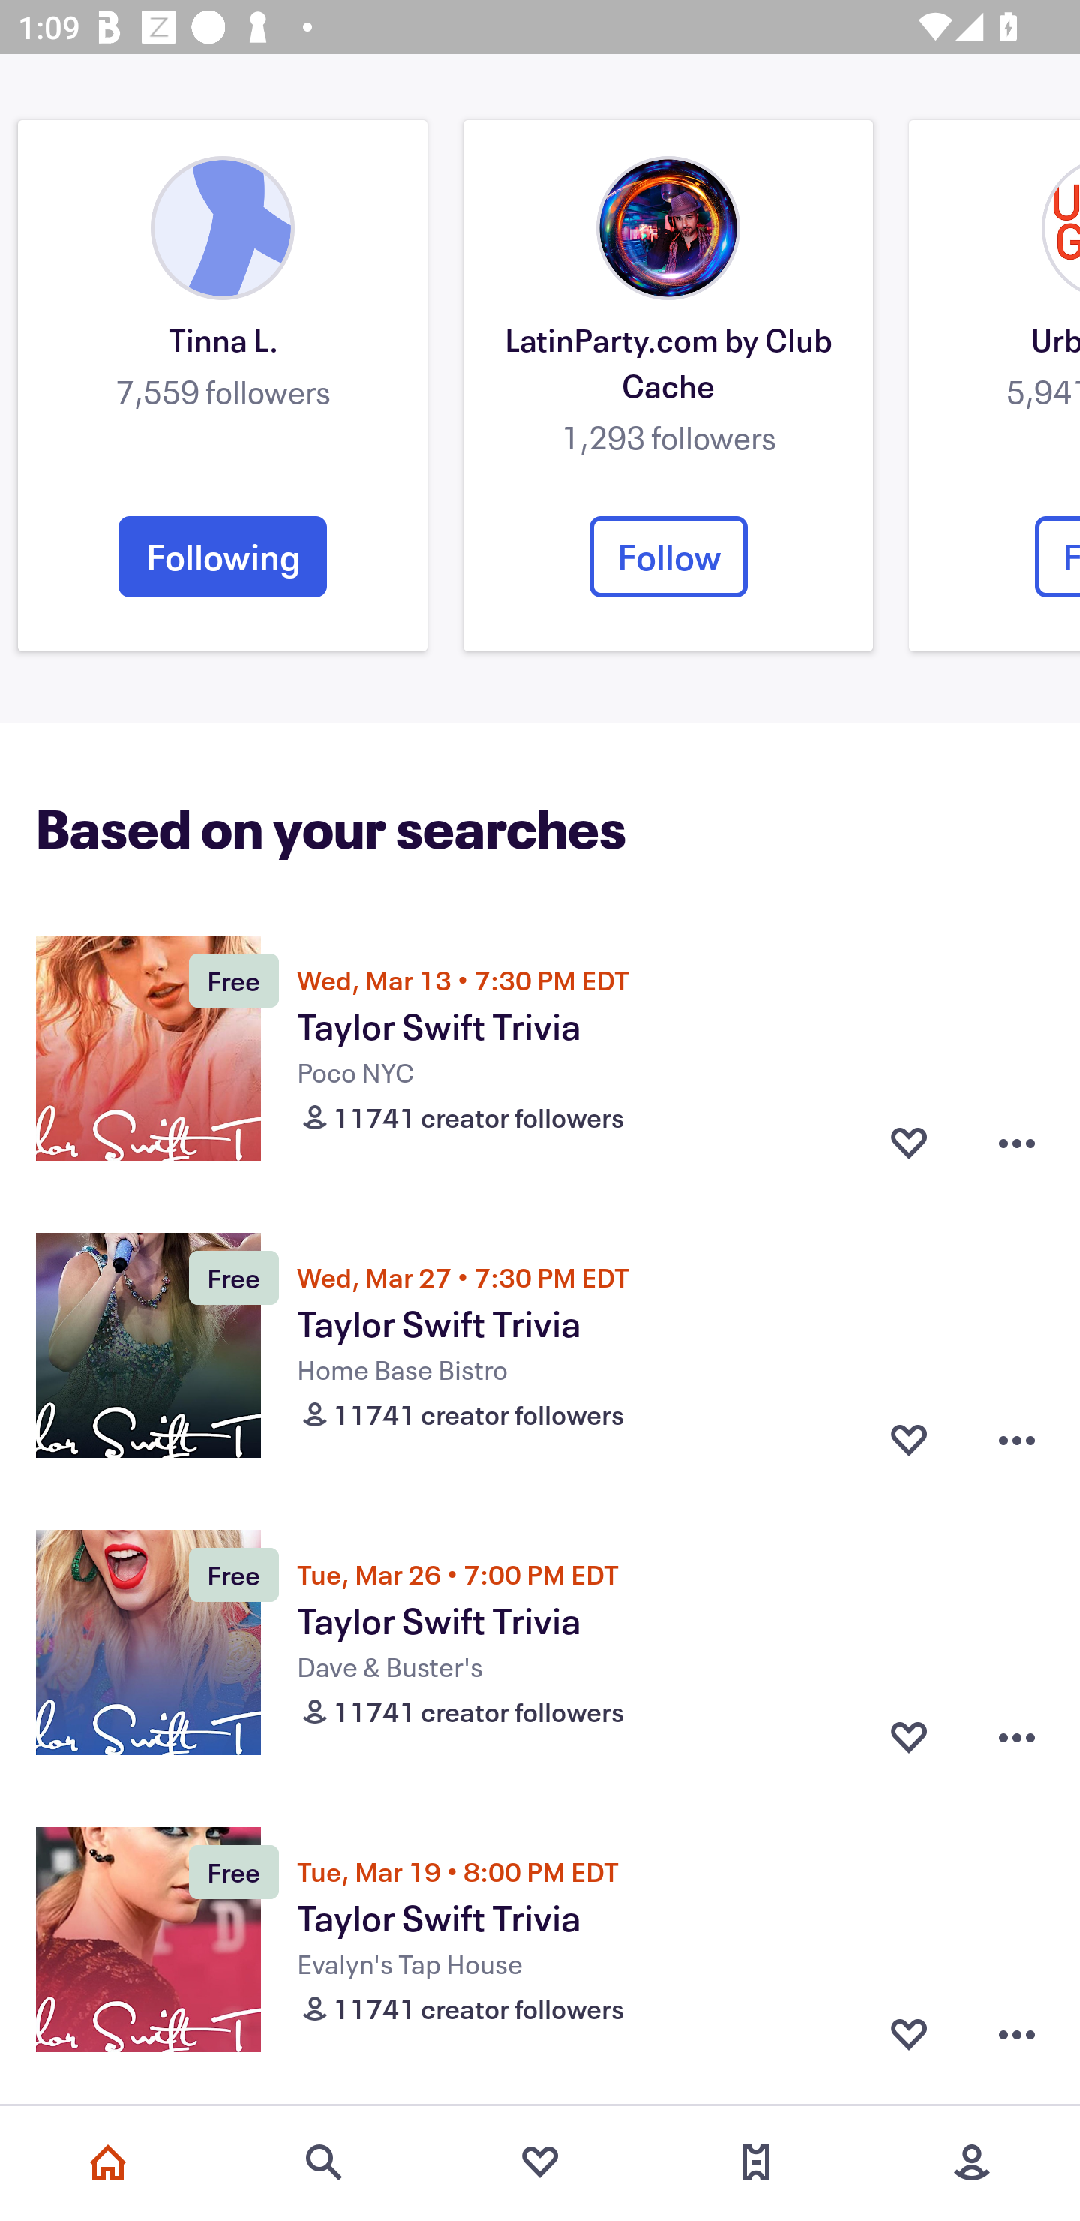  Describe the element at coordinates (108, 2162) in the screenshot. I see `Home` at that location.